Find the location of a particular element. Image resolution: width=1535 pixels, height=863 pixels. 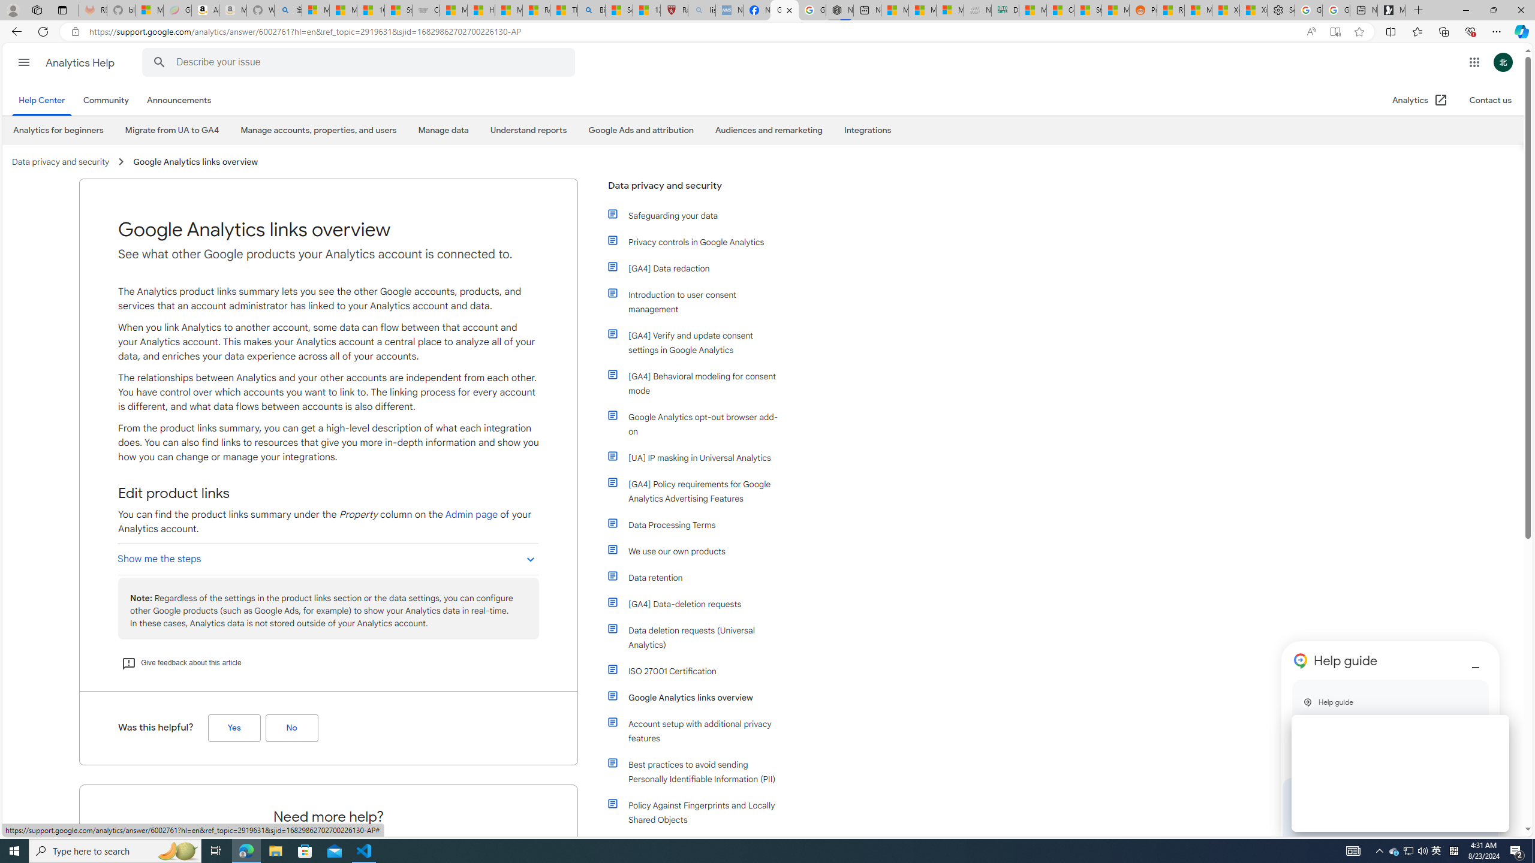

We use our own products is located at coordinates (694, 551).